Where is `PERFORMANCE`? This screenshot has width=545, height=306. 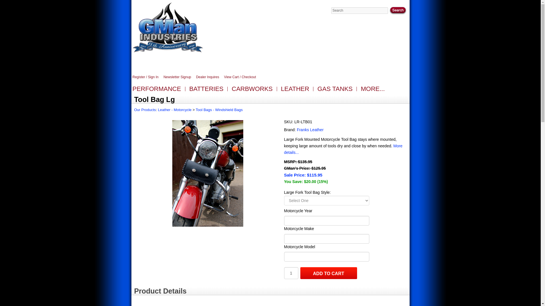
PERFORMANCE is located at coordinates (157, 90).